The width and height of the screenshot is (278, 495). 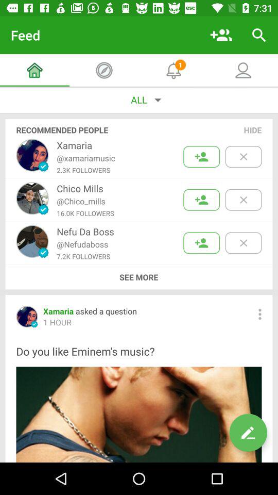 I want to click on edit response, so click(x=248, y=433).